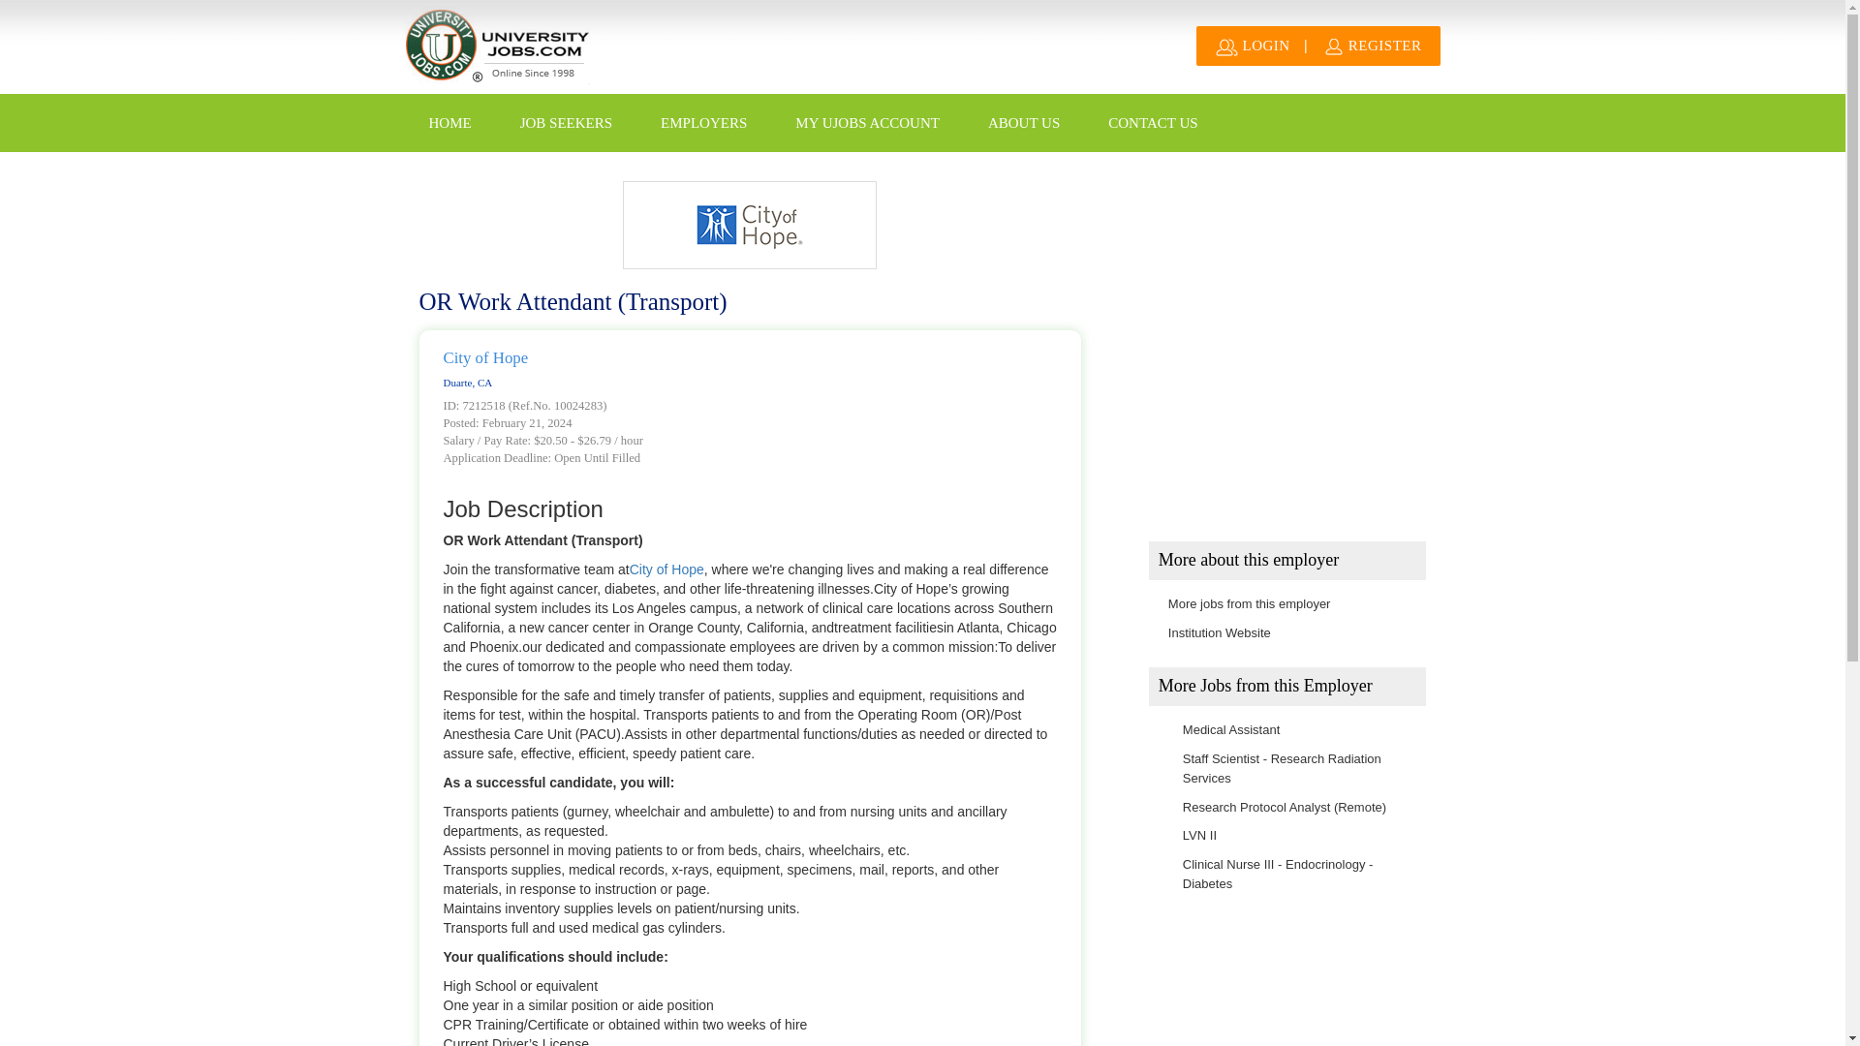  What do you see at coordinates (1283, 769) in the screenshot?
I see `Staff Scientist - Research Radiation Services` at bounding box center [1283, 769].